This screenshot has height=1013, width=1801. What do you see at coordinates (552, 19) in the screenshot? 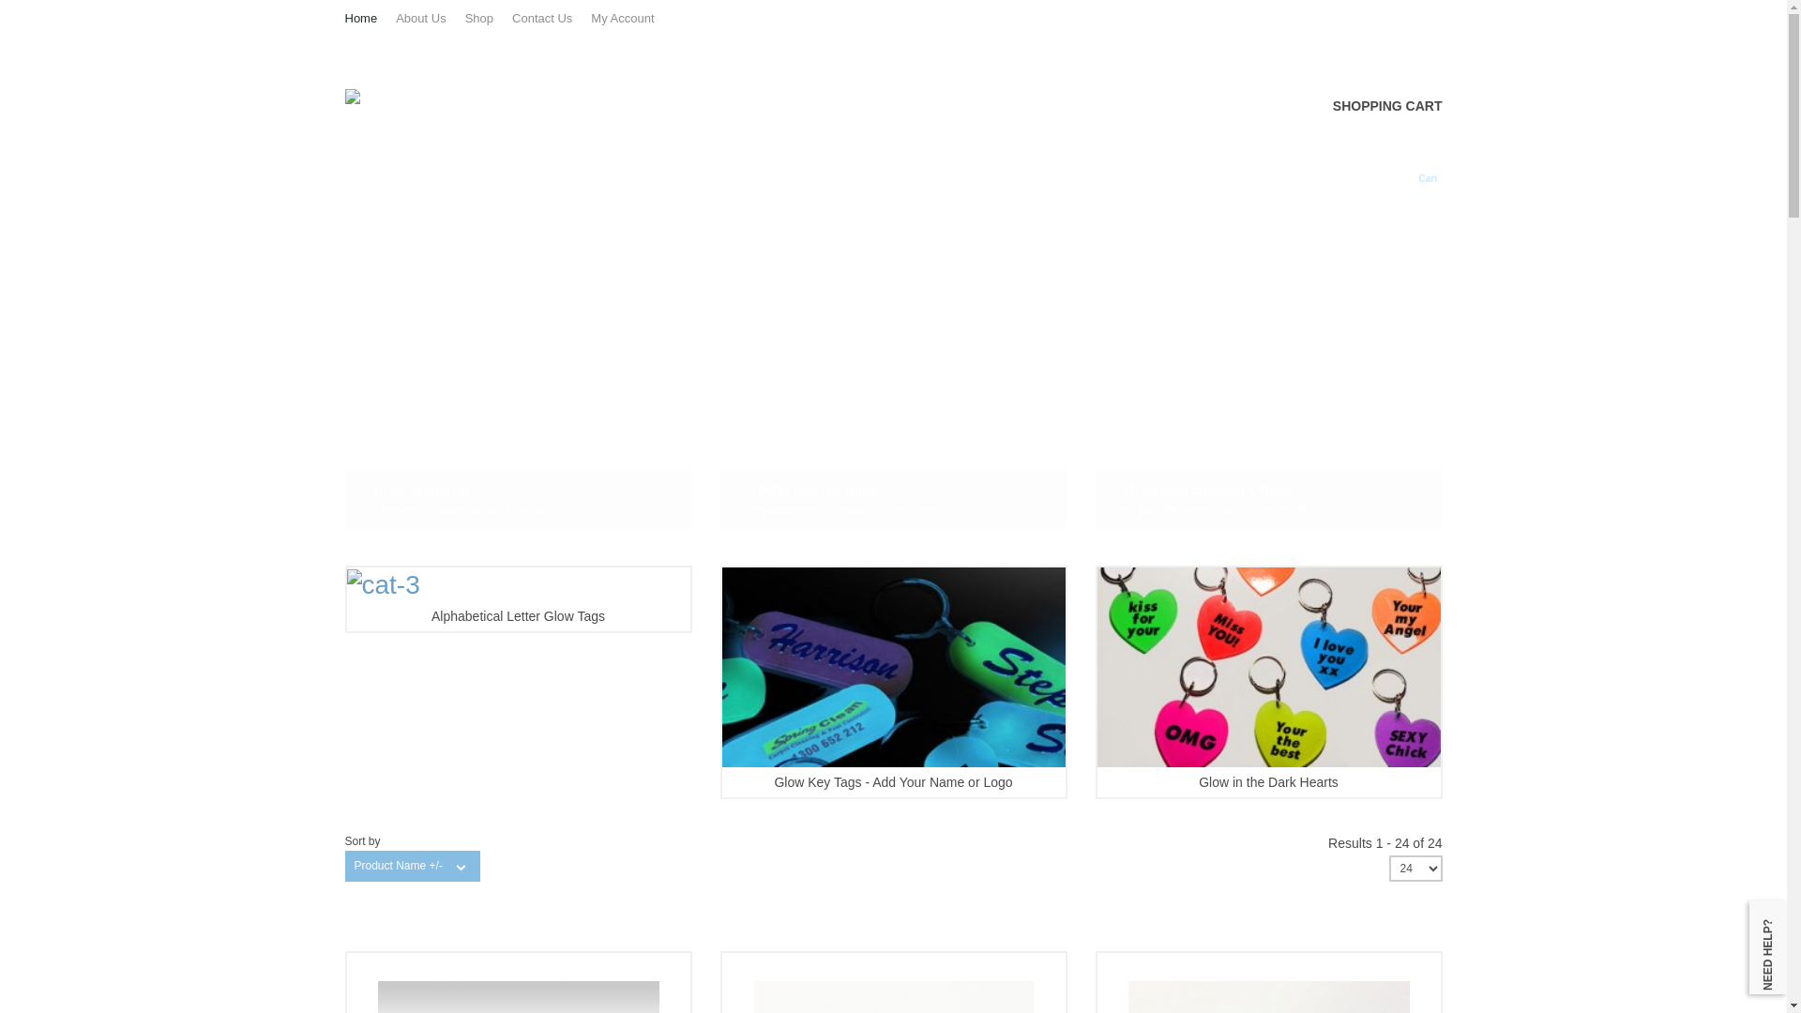
I see `Contact Us` at bounding box center [552, 19].